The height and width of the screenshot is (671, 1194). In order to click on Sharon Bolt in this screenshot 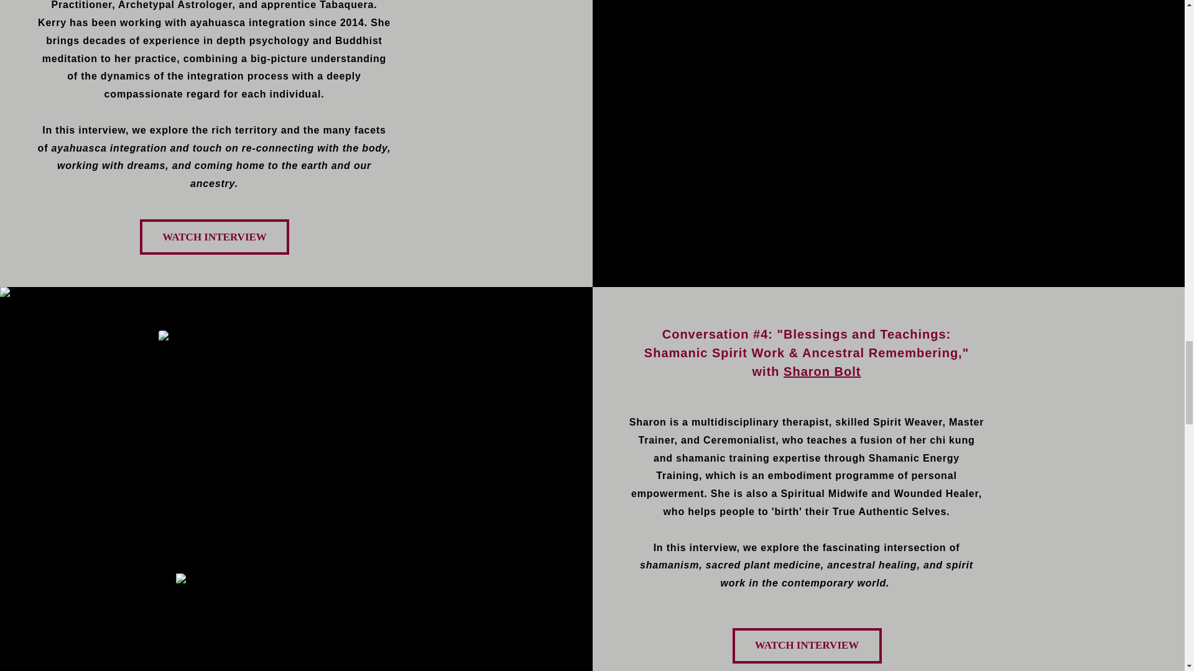, I will do `click(822, 372)`.